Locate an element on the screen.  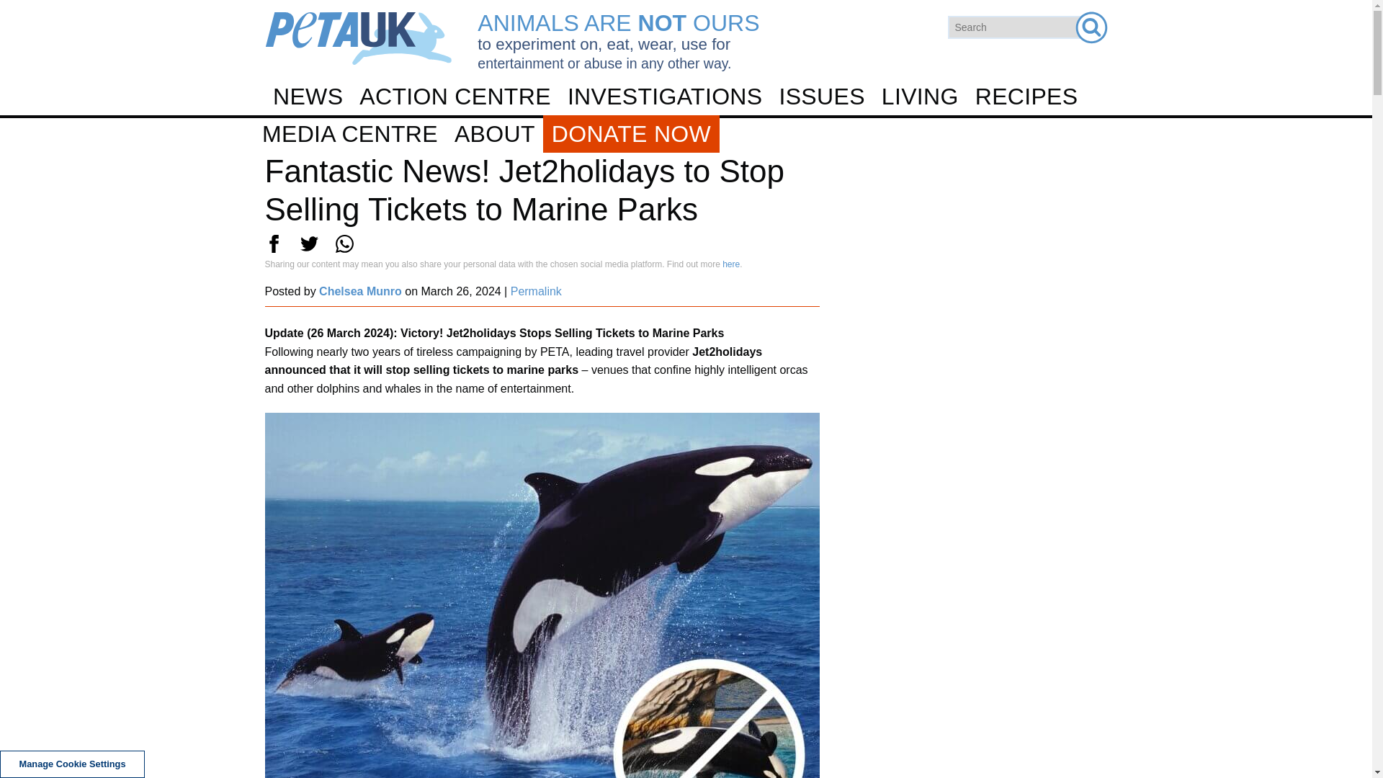
Posts by Chelsea Munro is located at coordinates (360, 291).